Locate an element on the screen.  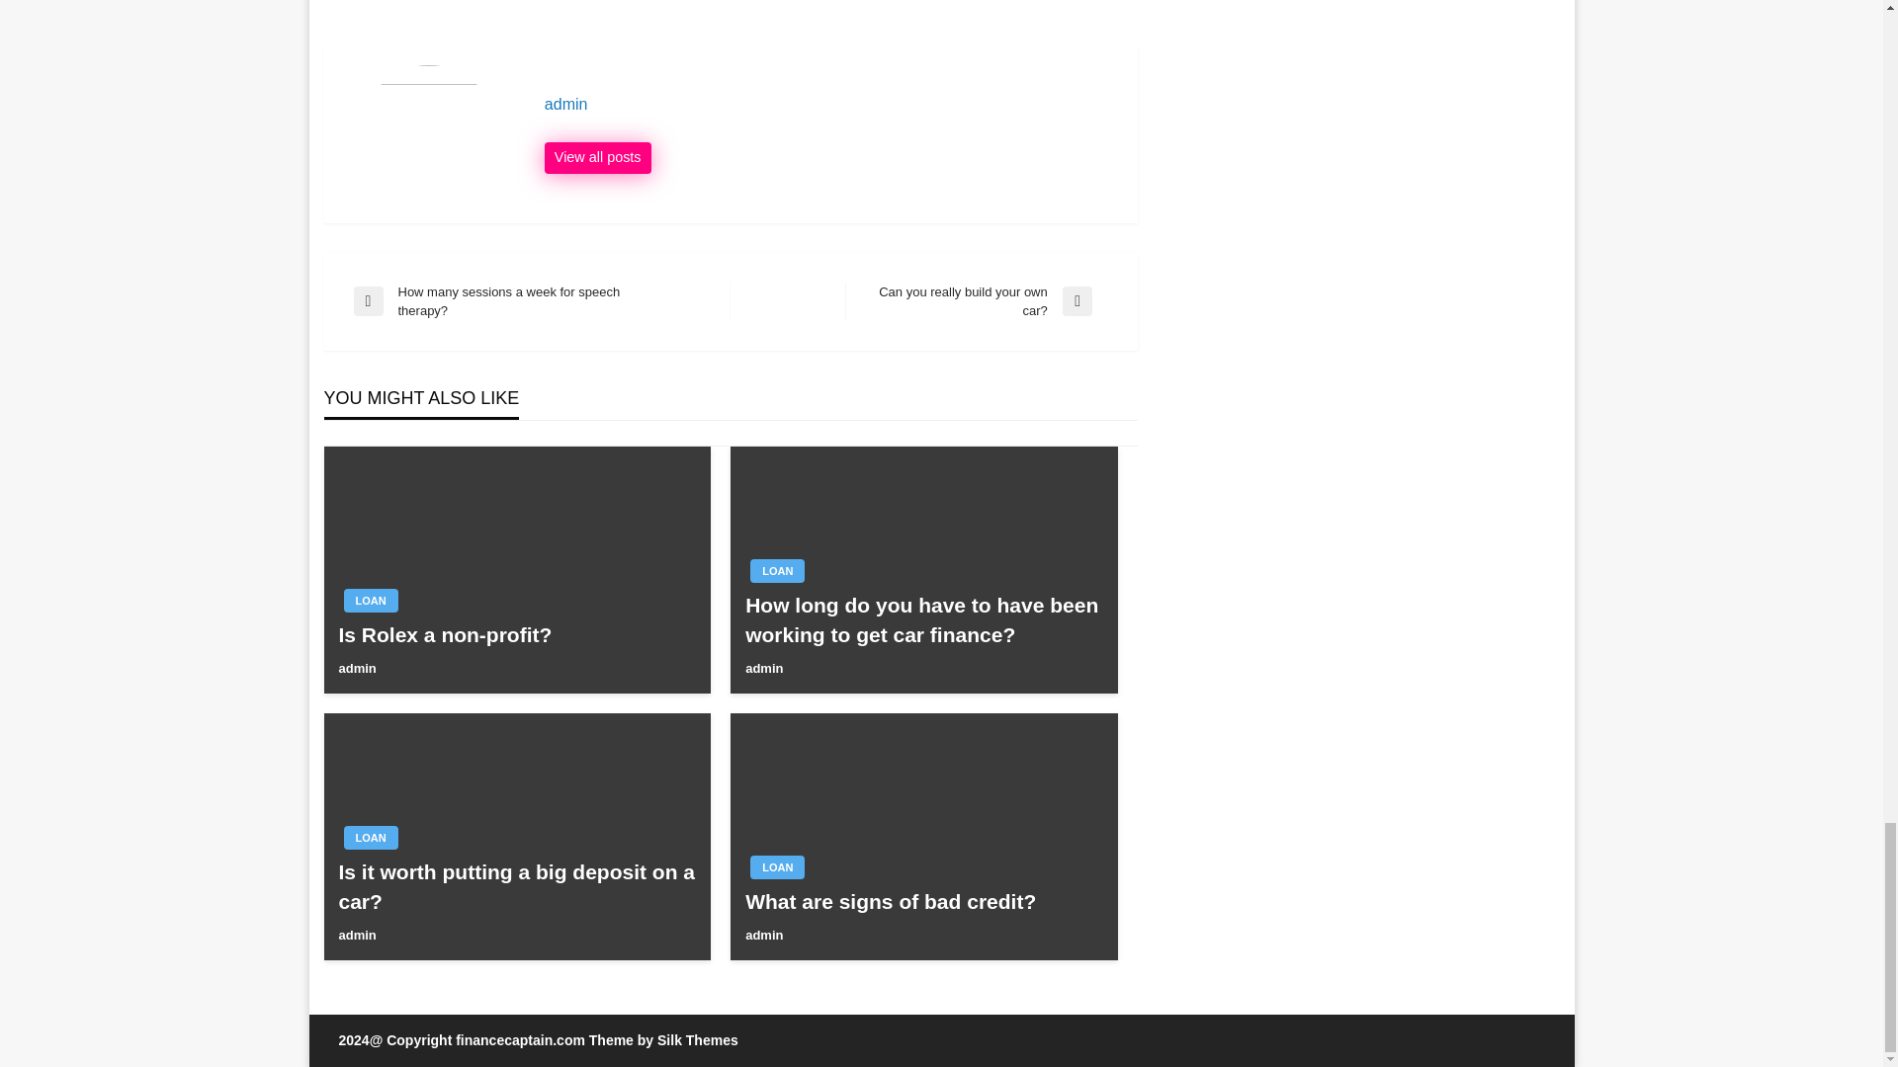
admin is located at coordinates (356, 668).